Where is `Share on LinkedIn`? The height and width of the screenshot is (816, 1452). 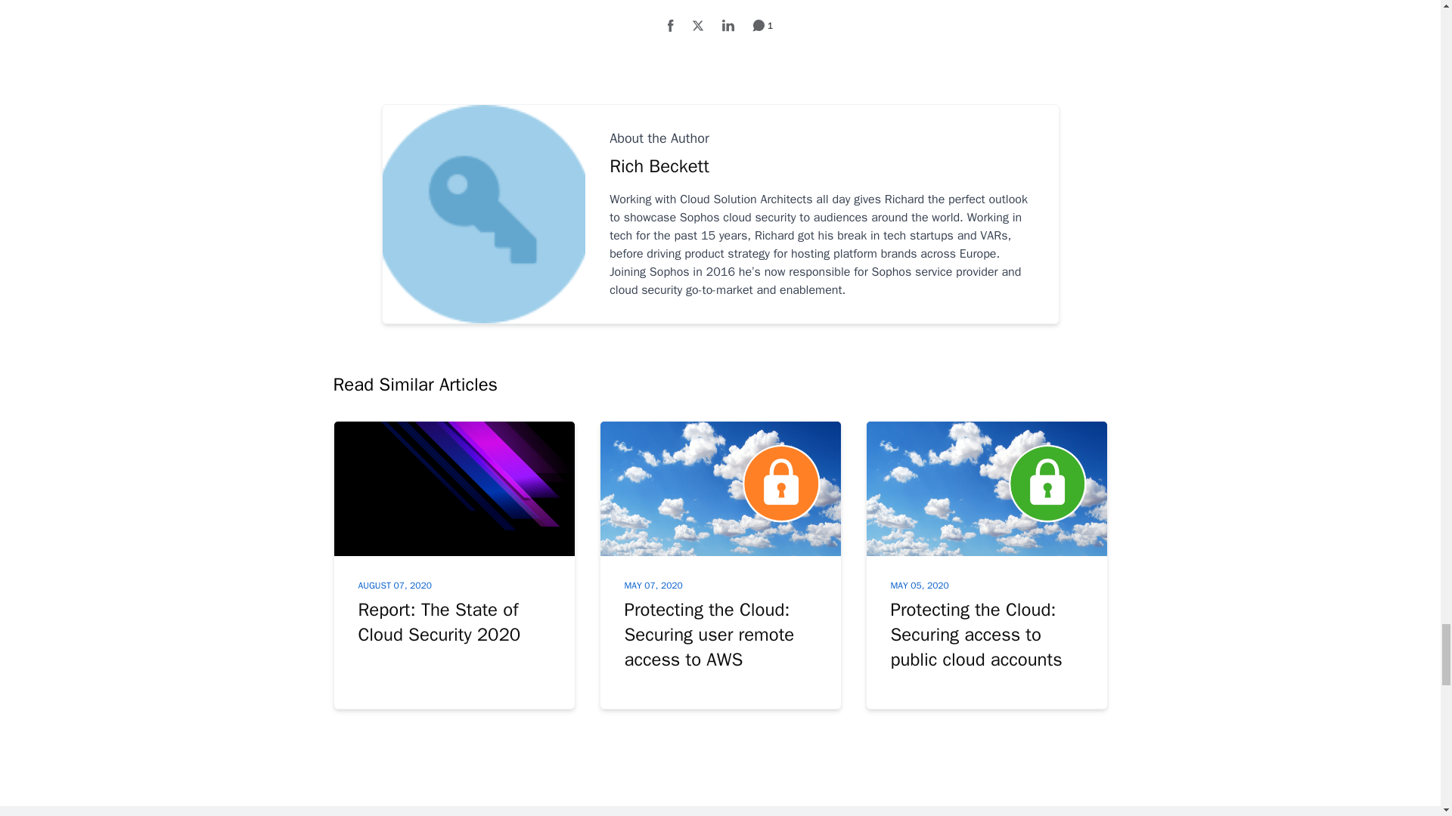 Share on LinkedIn is located at coordinates (728, 26).